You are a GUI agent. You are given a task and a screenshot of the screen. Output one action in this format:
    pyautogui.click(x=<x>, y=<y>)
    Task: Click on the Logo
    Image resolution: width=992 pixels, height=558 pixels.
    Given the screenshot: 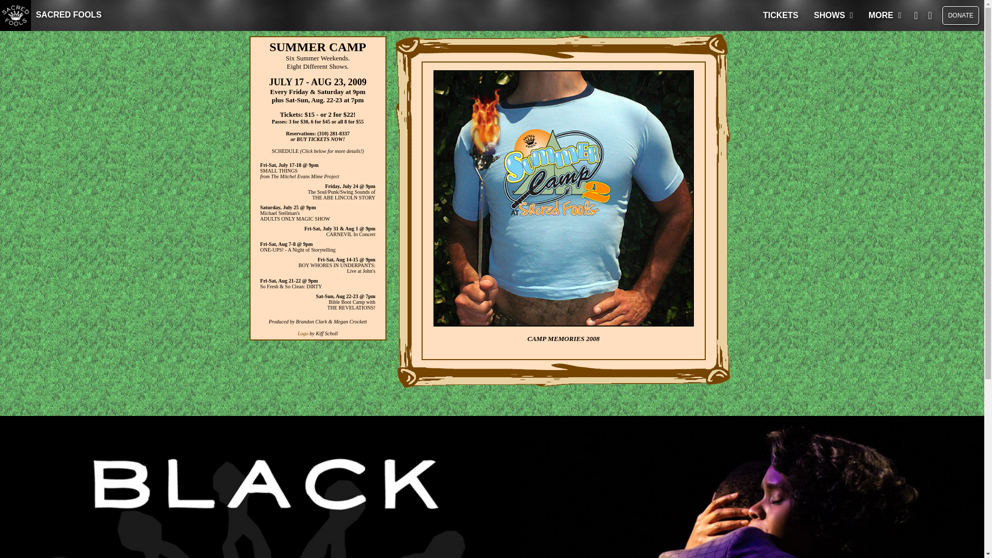 What is the action you would take?
    pyautogui.click(x=303, y=334)
    